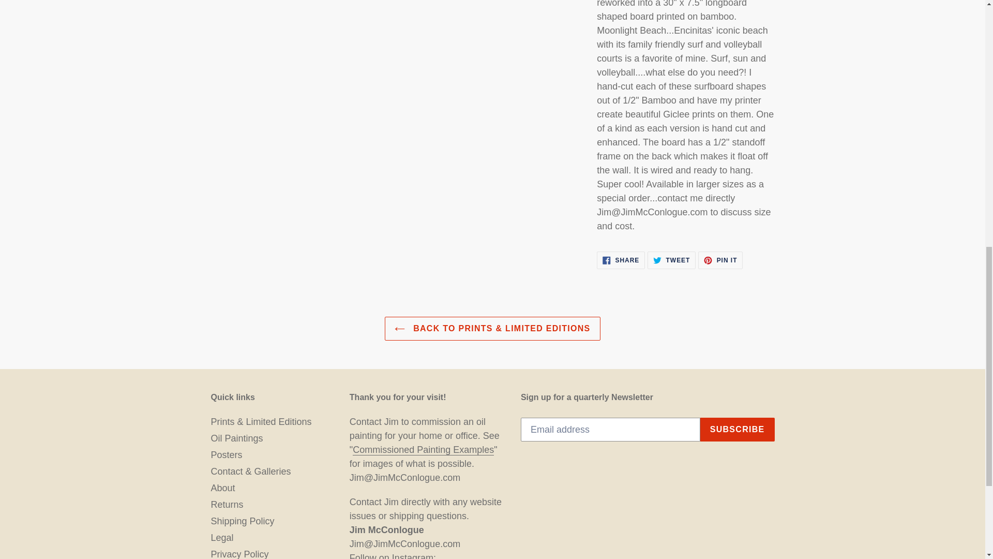 This screenshot has width=993, height=559. I want to click on Commissioned Painting Examples, so click(621, 260).